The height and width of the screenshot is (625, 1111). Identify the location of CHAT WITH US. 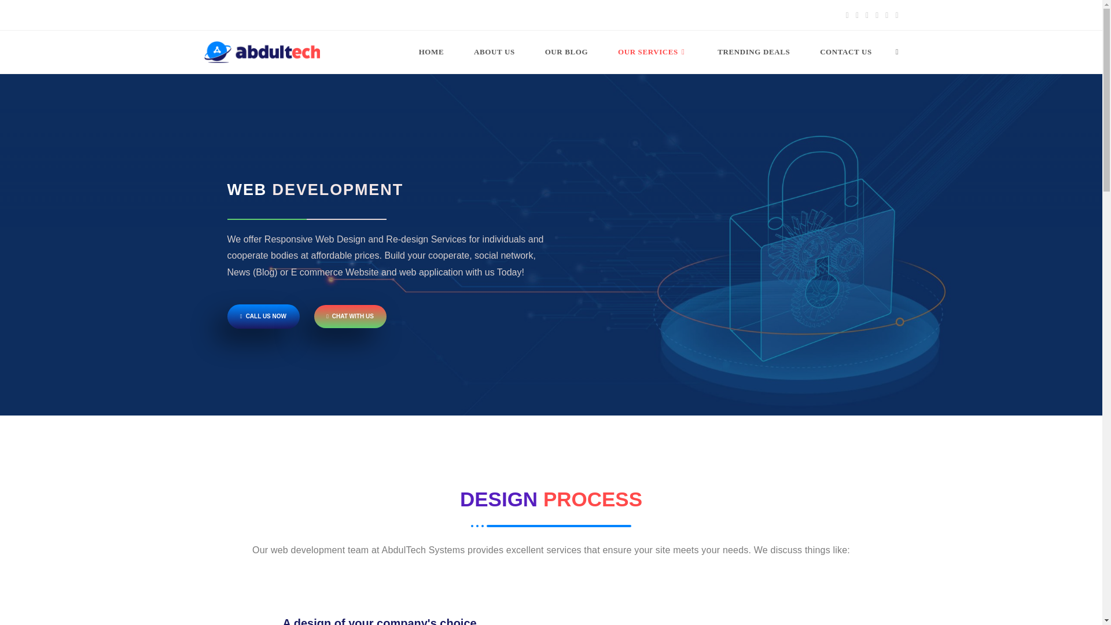
(350, 317).